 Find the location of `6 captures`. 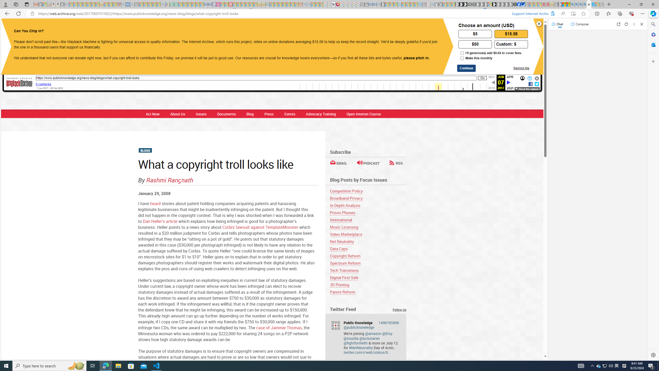

6 captures is located at coordinates (43, 84).